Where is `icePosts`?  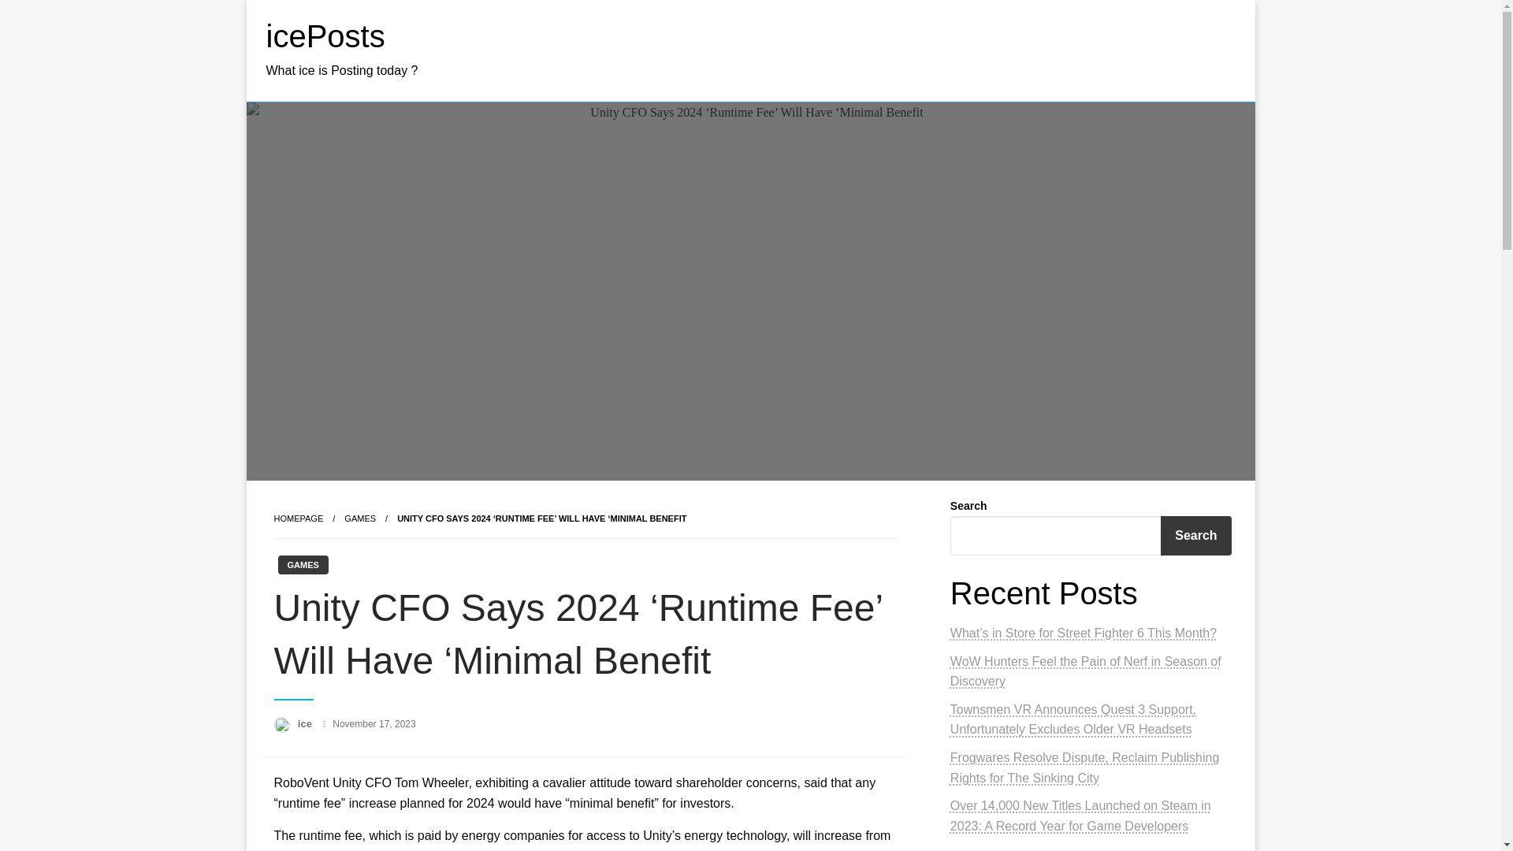 icePosts is located at coordinates (325, 36).